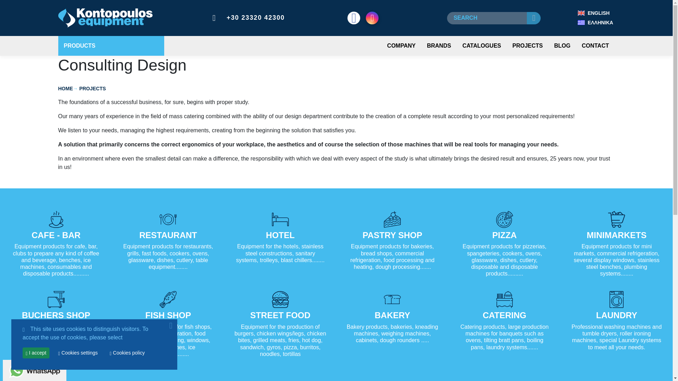 The image size is (678, 381). Describe the element at coordinates (595, 13) in the screenshot. I see `ENGLISH` at that location.